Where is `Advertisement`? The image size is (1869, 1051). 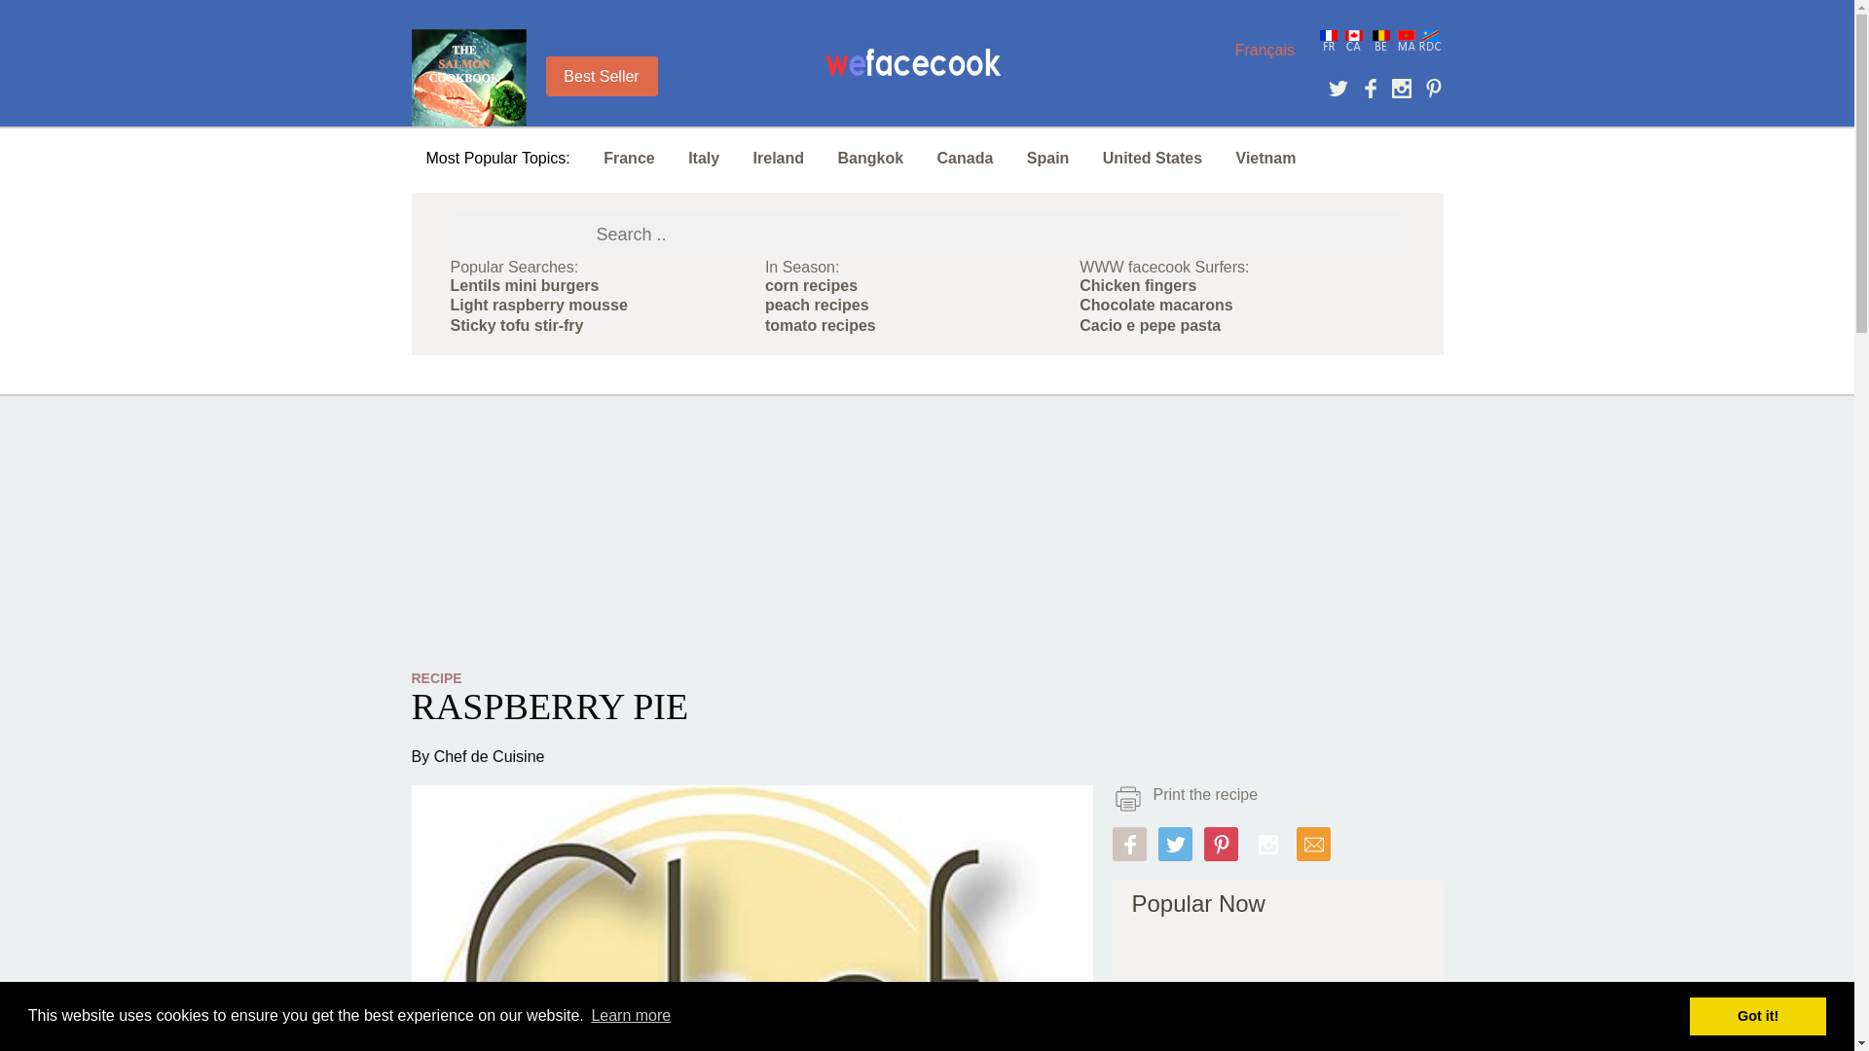
Advertisement is located at coordinates (1276, 998).